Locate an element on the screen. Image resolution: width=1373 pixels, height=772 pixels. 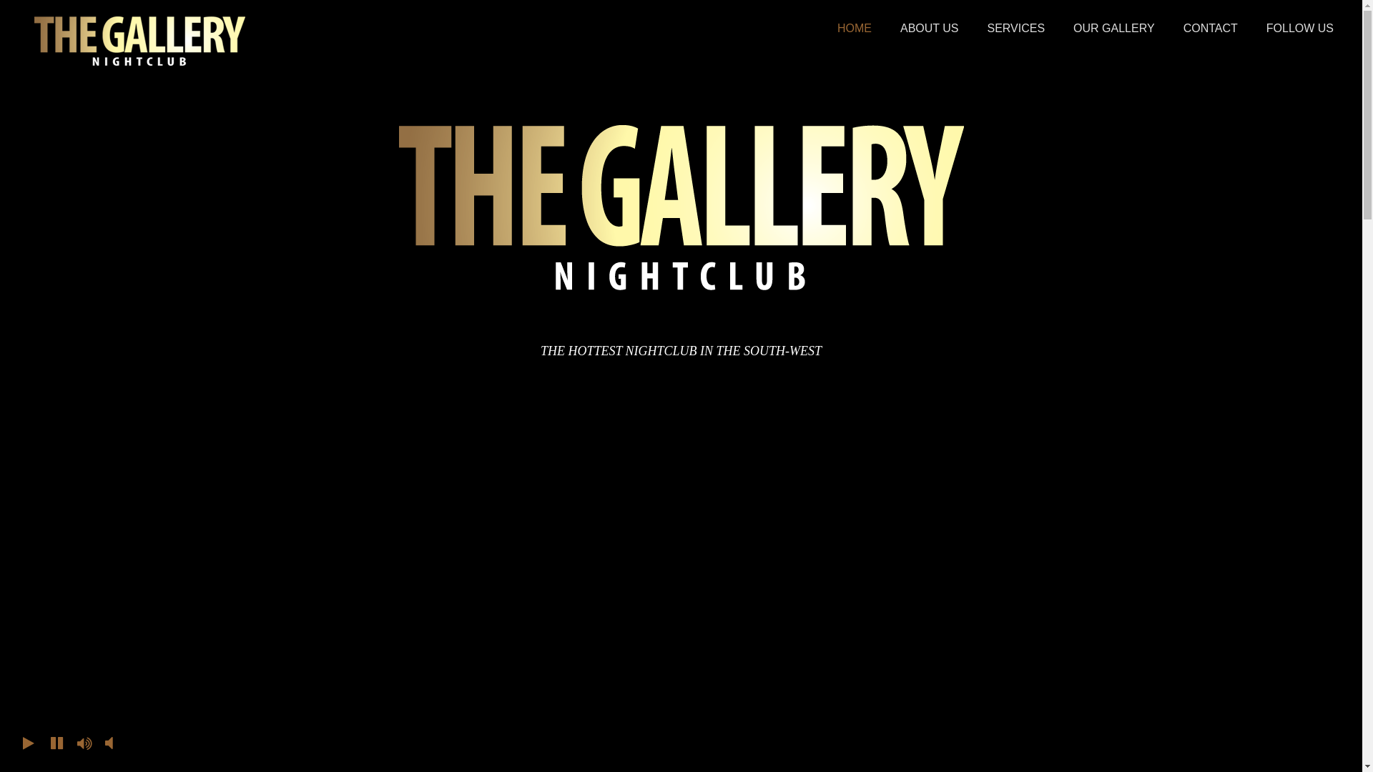
OUR GALLERY is located at coordinates (1114, 29).